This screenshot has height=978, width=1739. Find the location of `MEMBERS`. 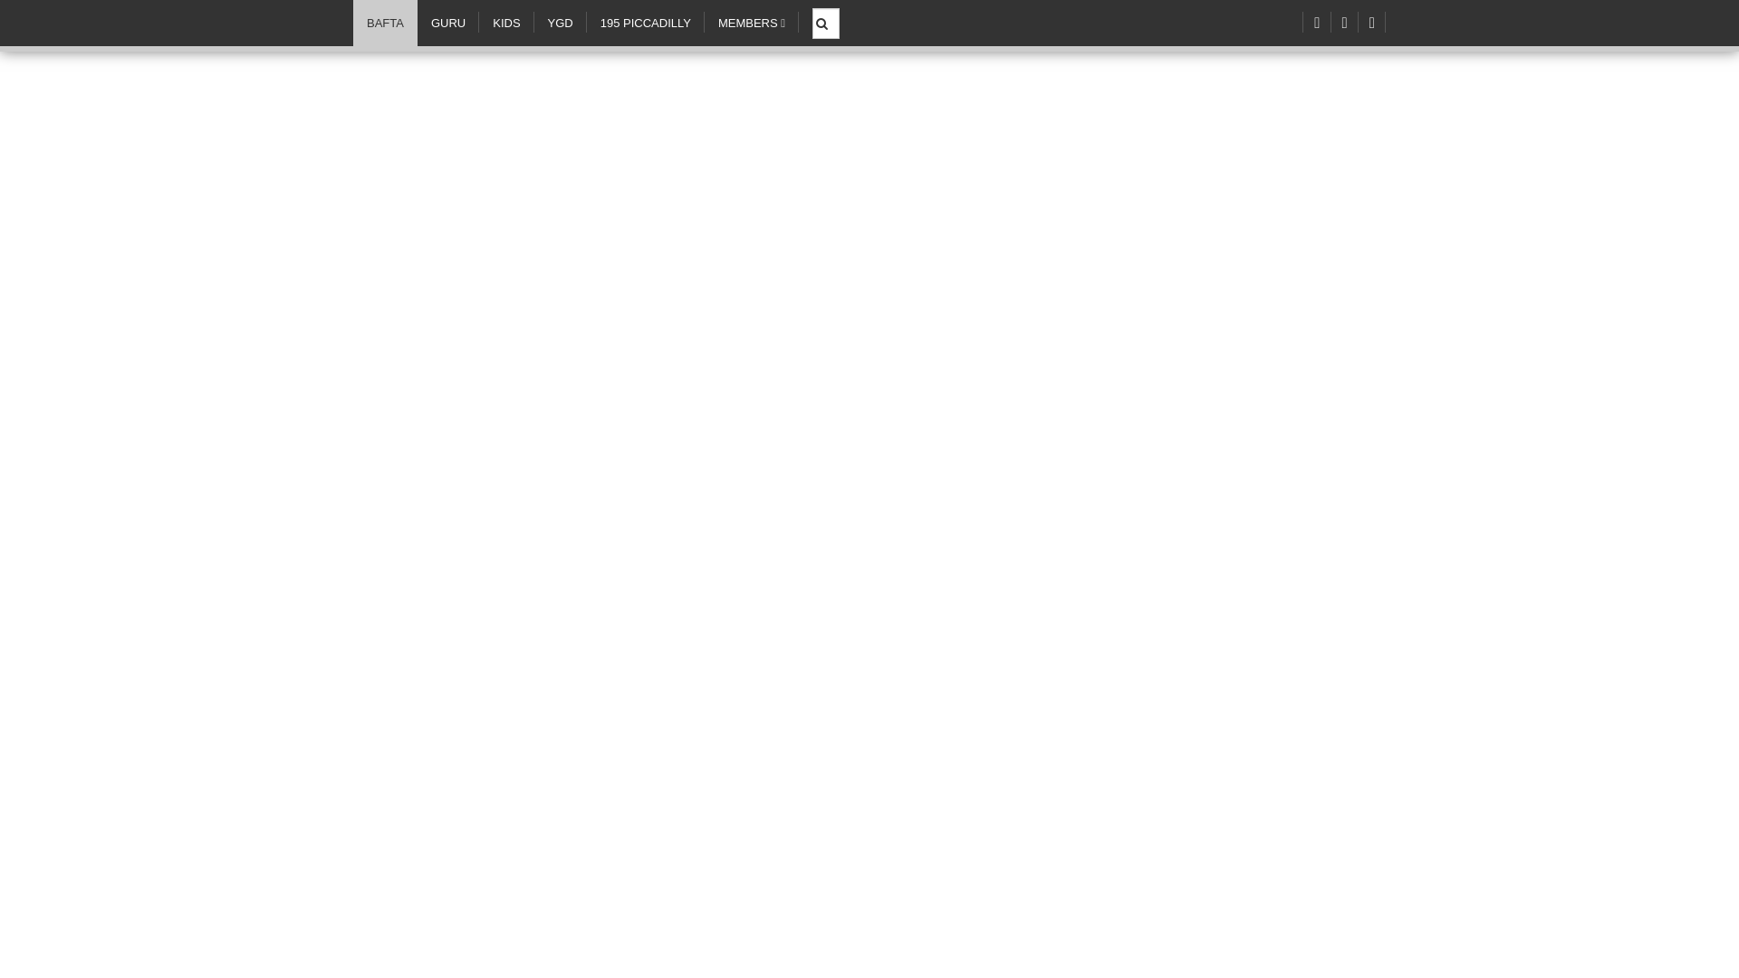

MEMBERS is located at coordinates (751, 23).